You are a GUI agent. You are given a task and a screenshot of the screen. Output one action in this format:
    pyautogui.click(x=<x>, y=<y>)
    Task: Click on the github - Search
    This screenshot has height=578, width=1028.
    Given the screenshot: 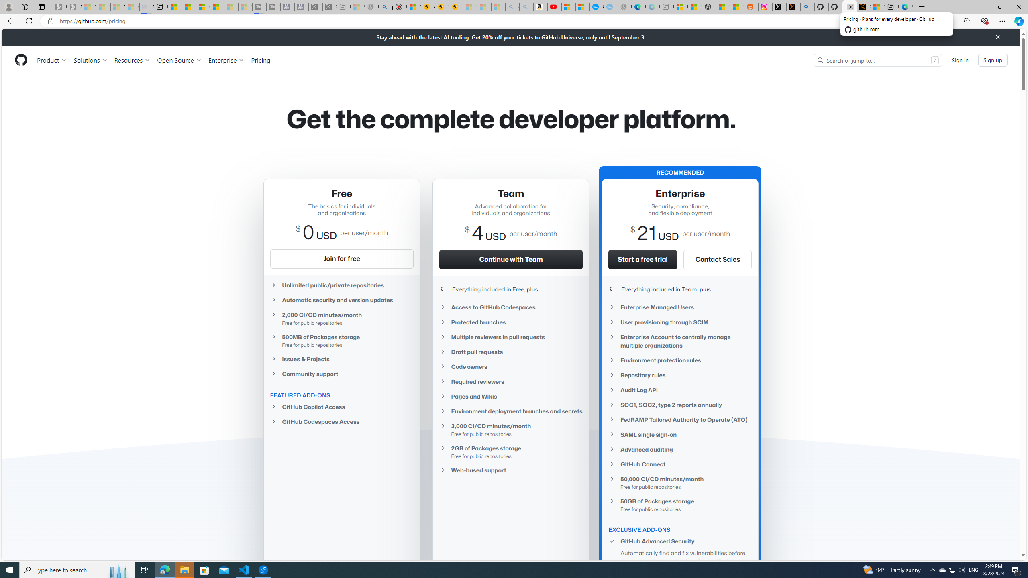 What is the action you would take?
    pyautogui.click(x=807, y=7)
    